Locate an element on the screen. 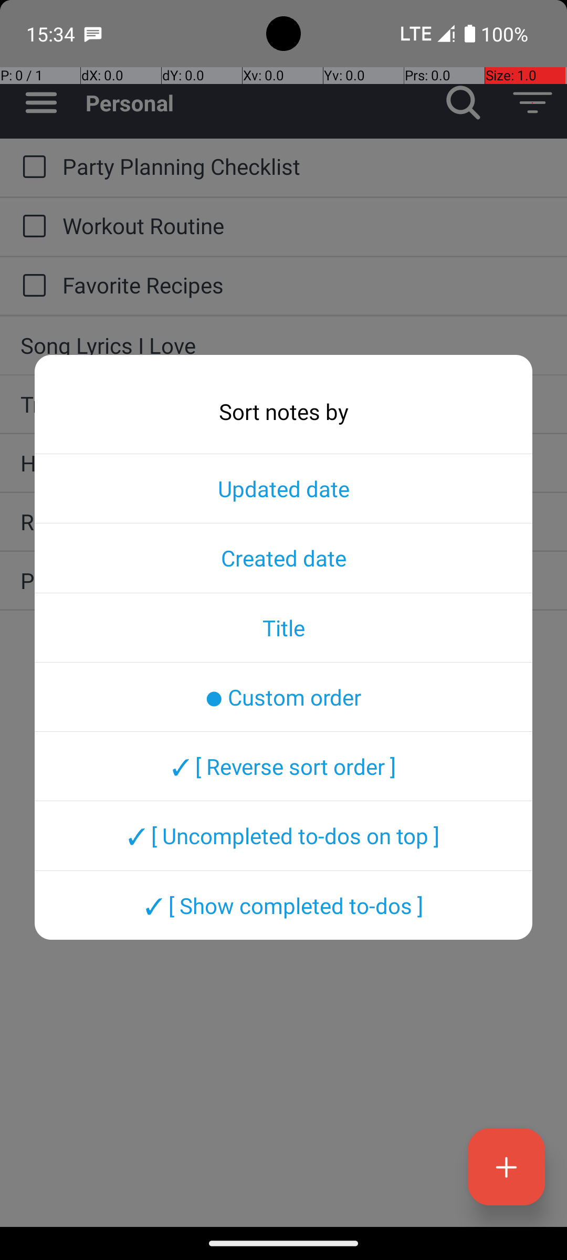 This screenshot has width=567, height=1260. Random Thoughts is located at coordinates (283, 522).